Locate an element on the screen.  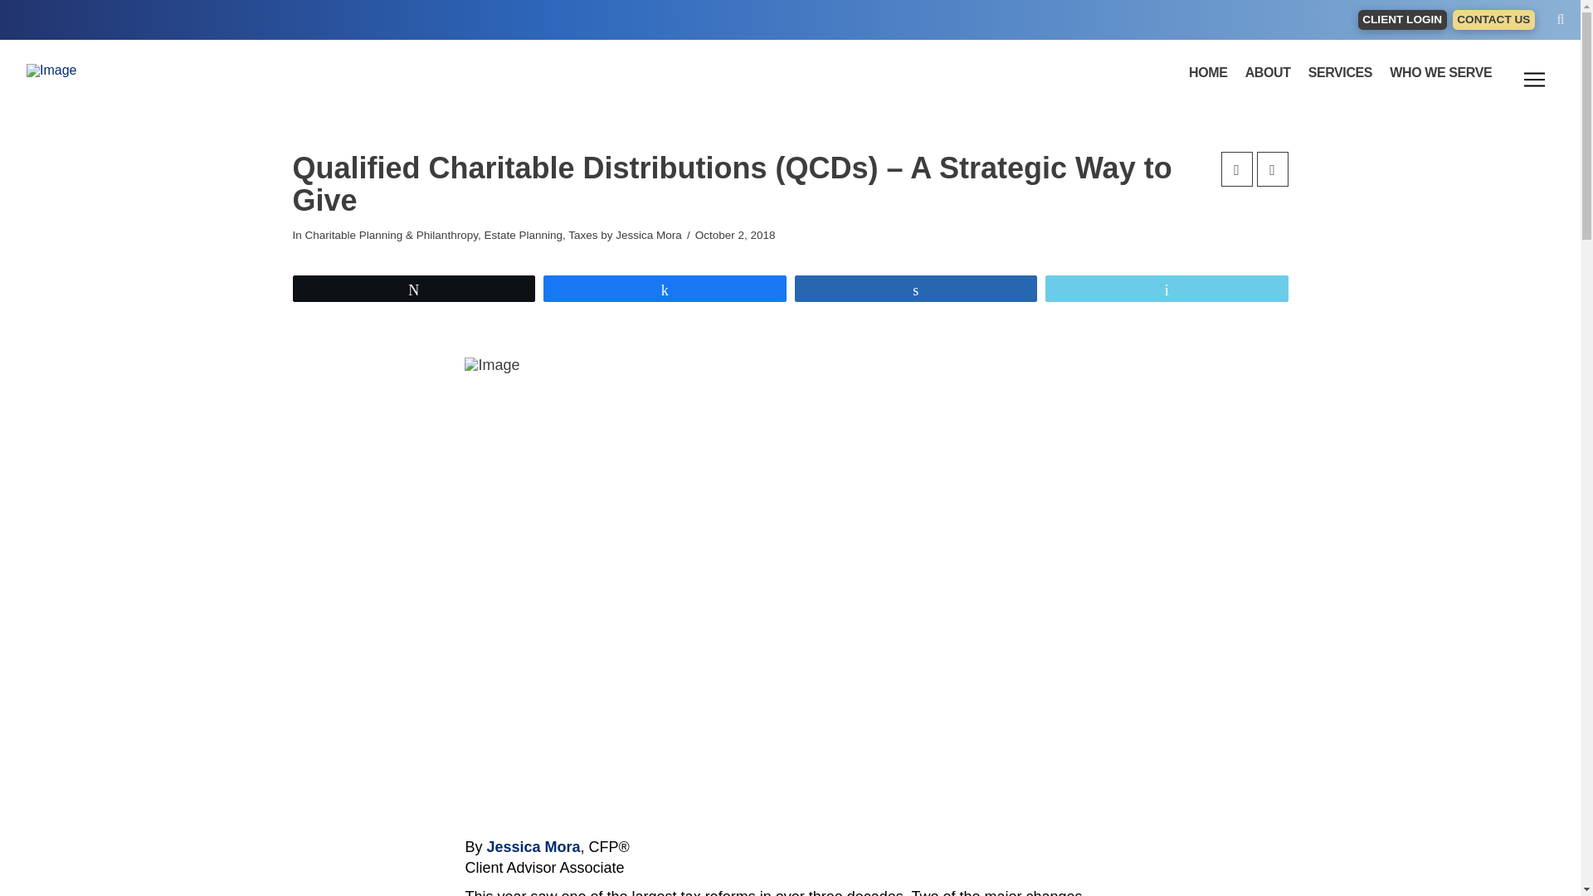
SERVICES is located at coordinates (1340, 73).